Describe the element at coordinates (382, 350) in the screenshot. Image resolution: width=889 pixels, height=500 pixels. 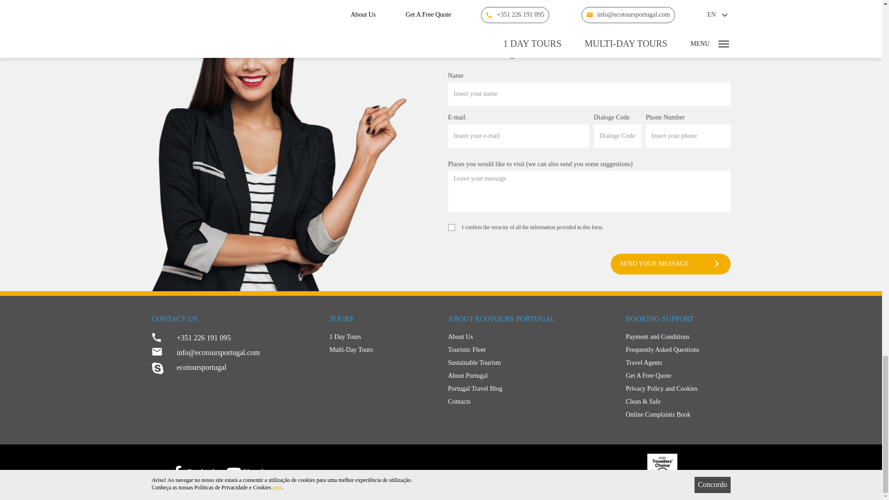
I see `Multi-Day Tours` at that location.